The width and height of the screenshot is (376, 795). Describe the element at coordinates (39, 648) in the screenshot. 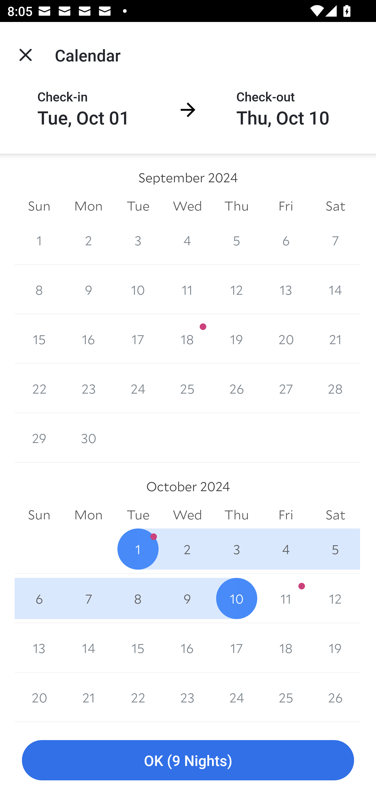

I see `13 13 October 2024` at that location.